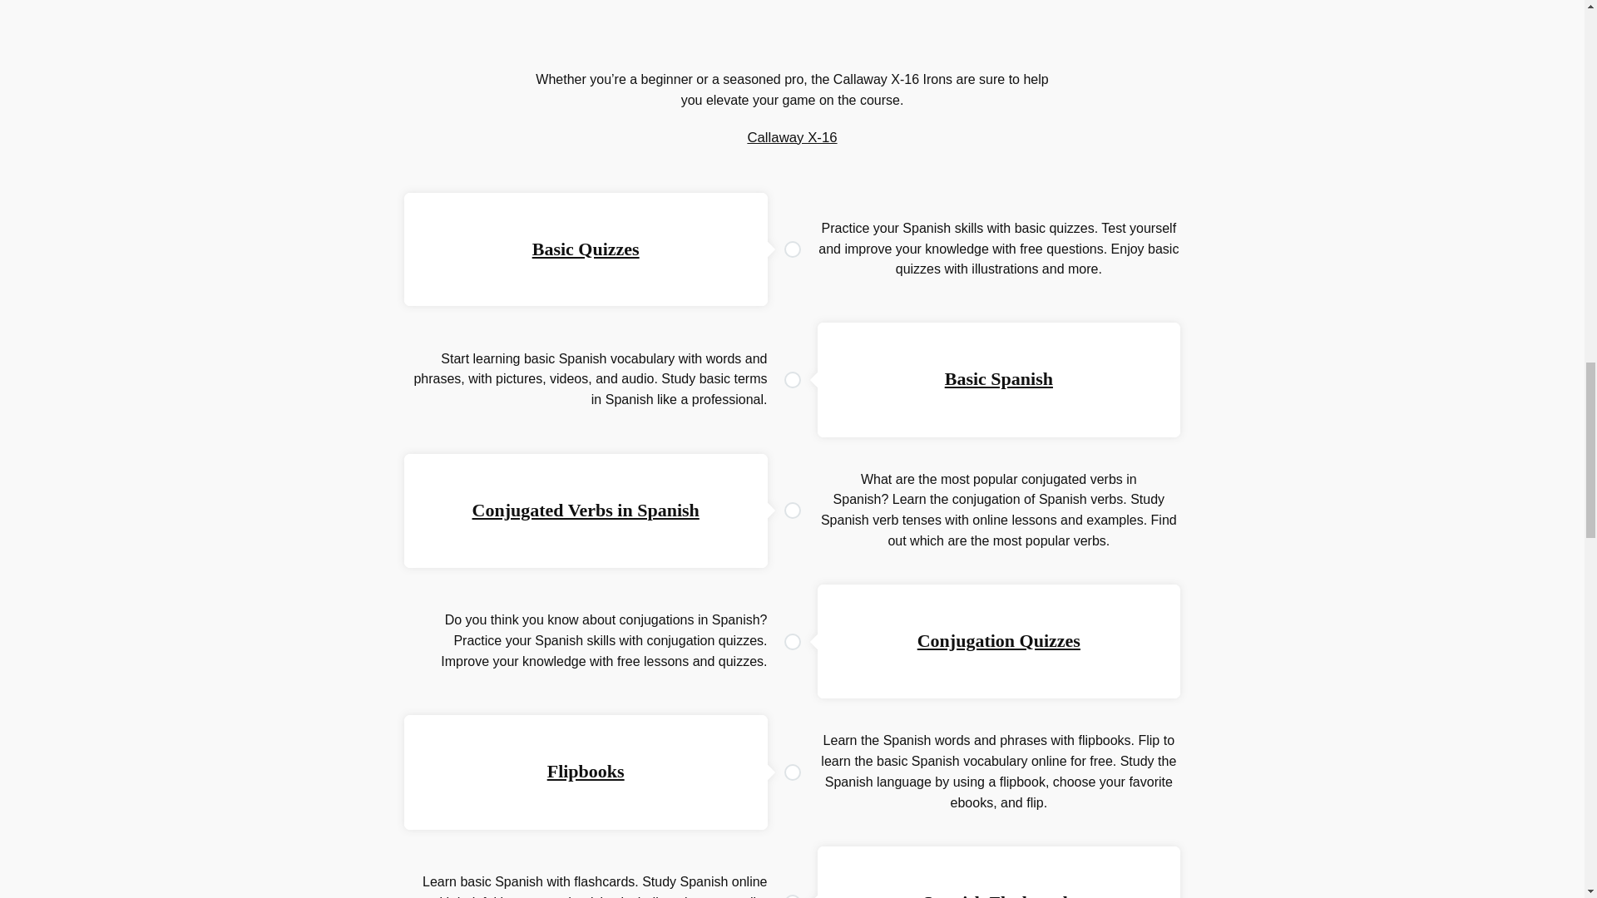  What do you see at coordinates (586, 510) in the screenshot?
I see `Conjugated Verbs in Spanish` at bounding box center [586, 510].